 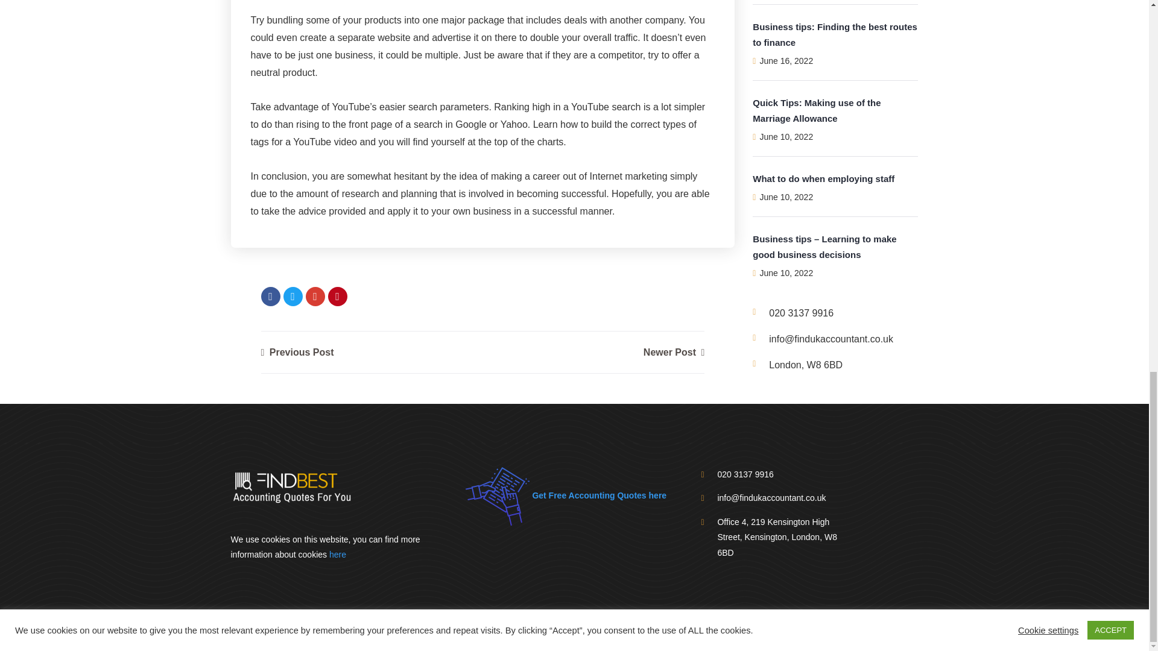 I want to click on Previous Post, so click(x=297, y=352).